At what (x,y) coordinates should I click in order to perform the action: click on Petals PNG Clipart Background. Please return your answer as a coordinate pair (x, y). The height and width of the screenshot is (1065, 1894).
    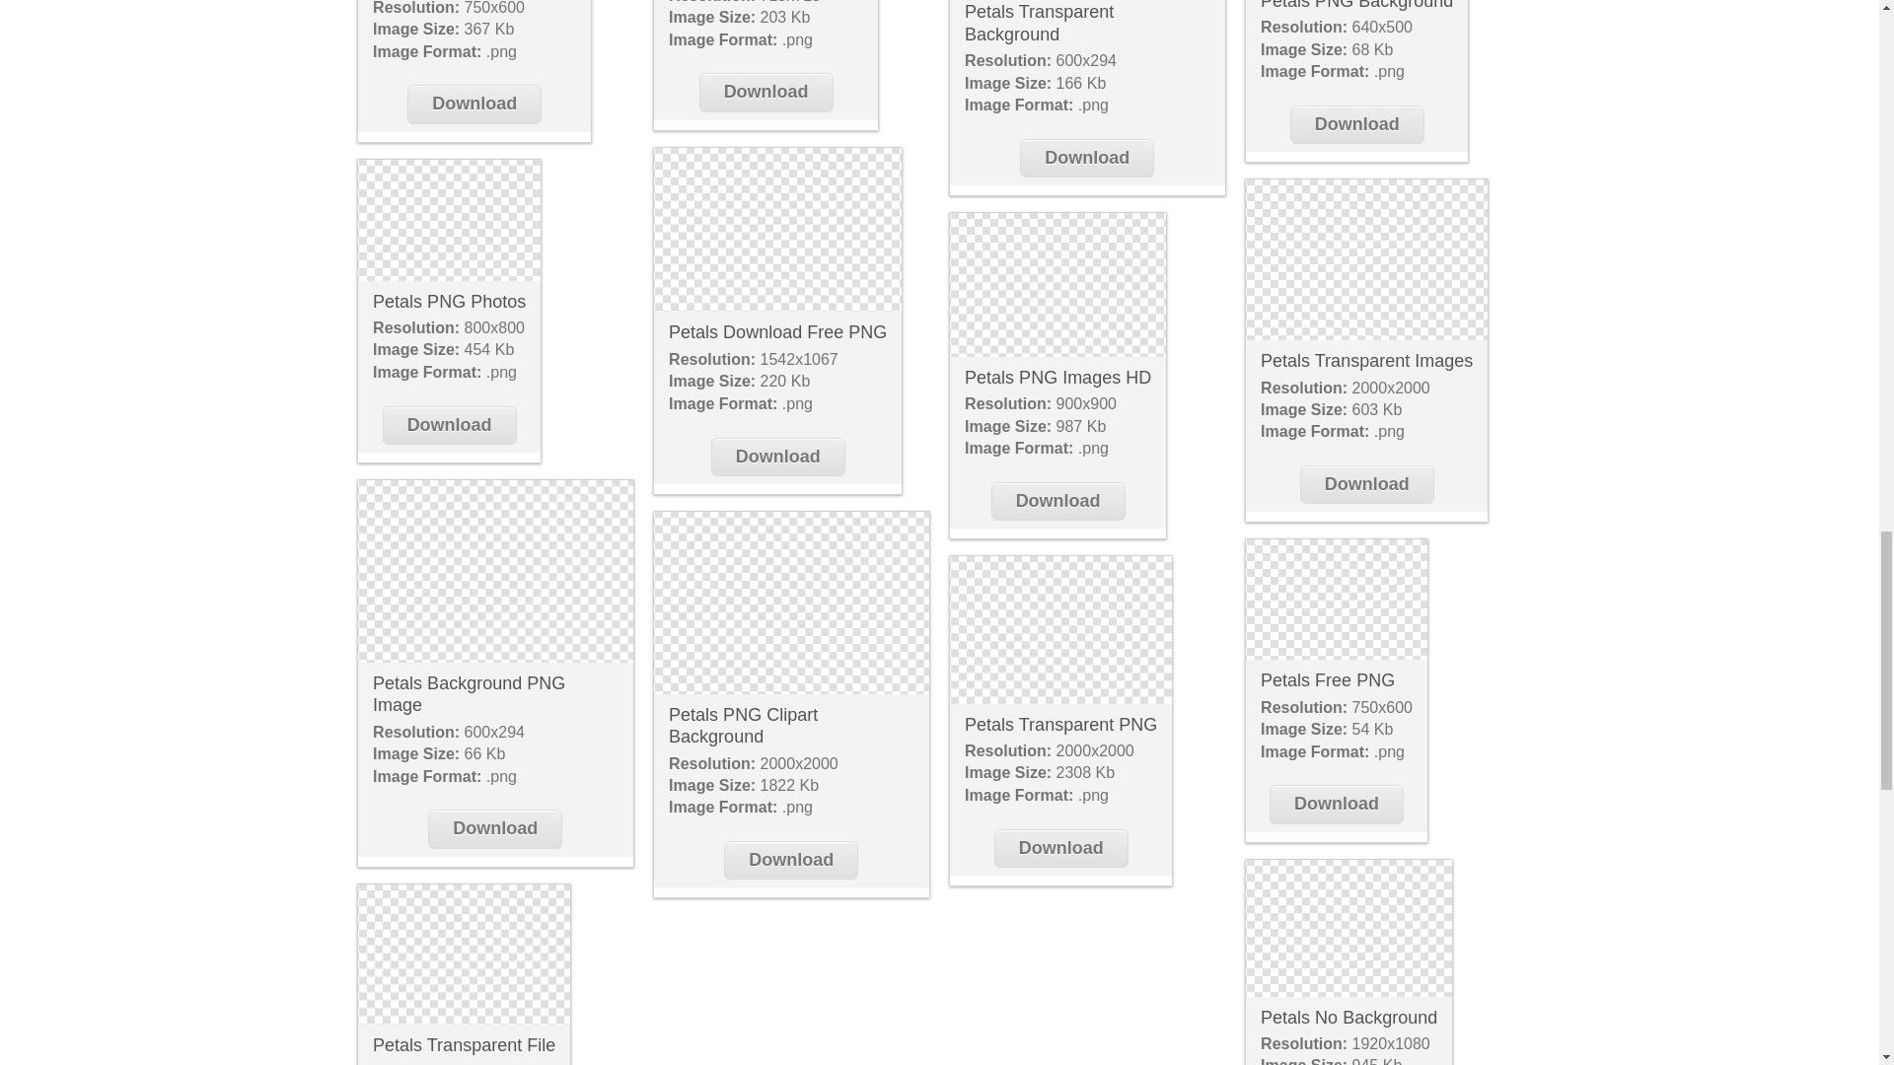
    Looking at the image, I should click on (790, 603).